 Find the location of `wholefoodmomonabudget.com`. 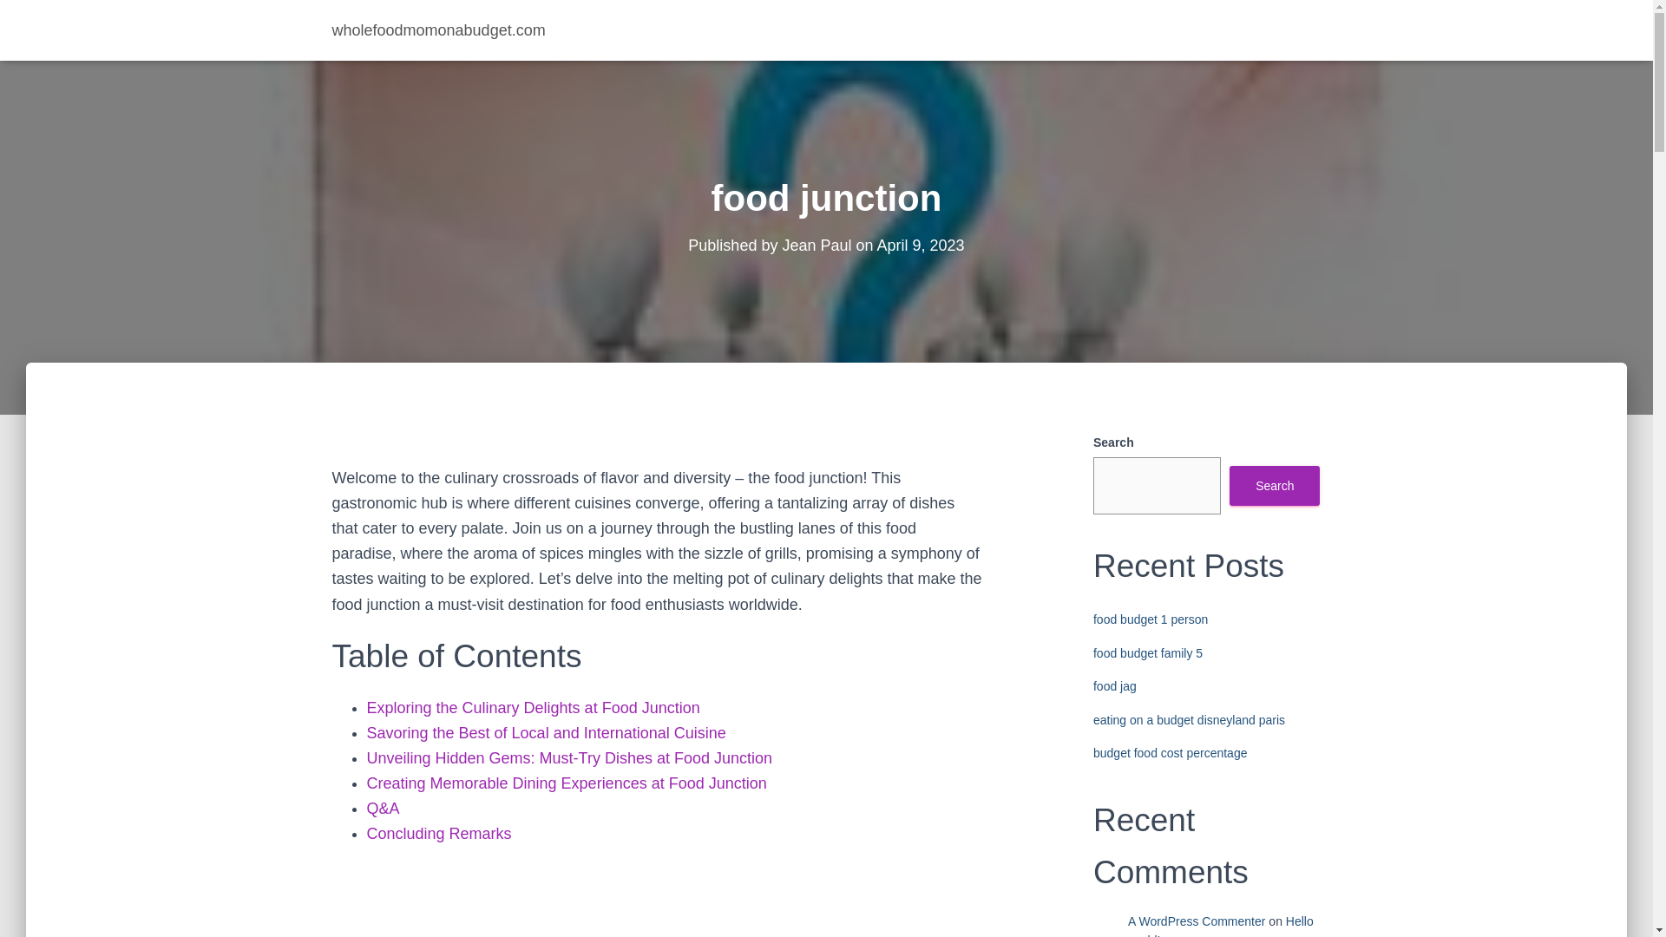

wholefoodmomonabudget.com is located at coordinates (439, 29).